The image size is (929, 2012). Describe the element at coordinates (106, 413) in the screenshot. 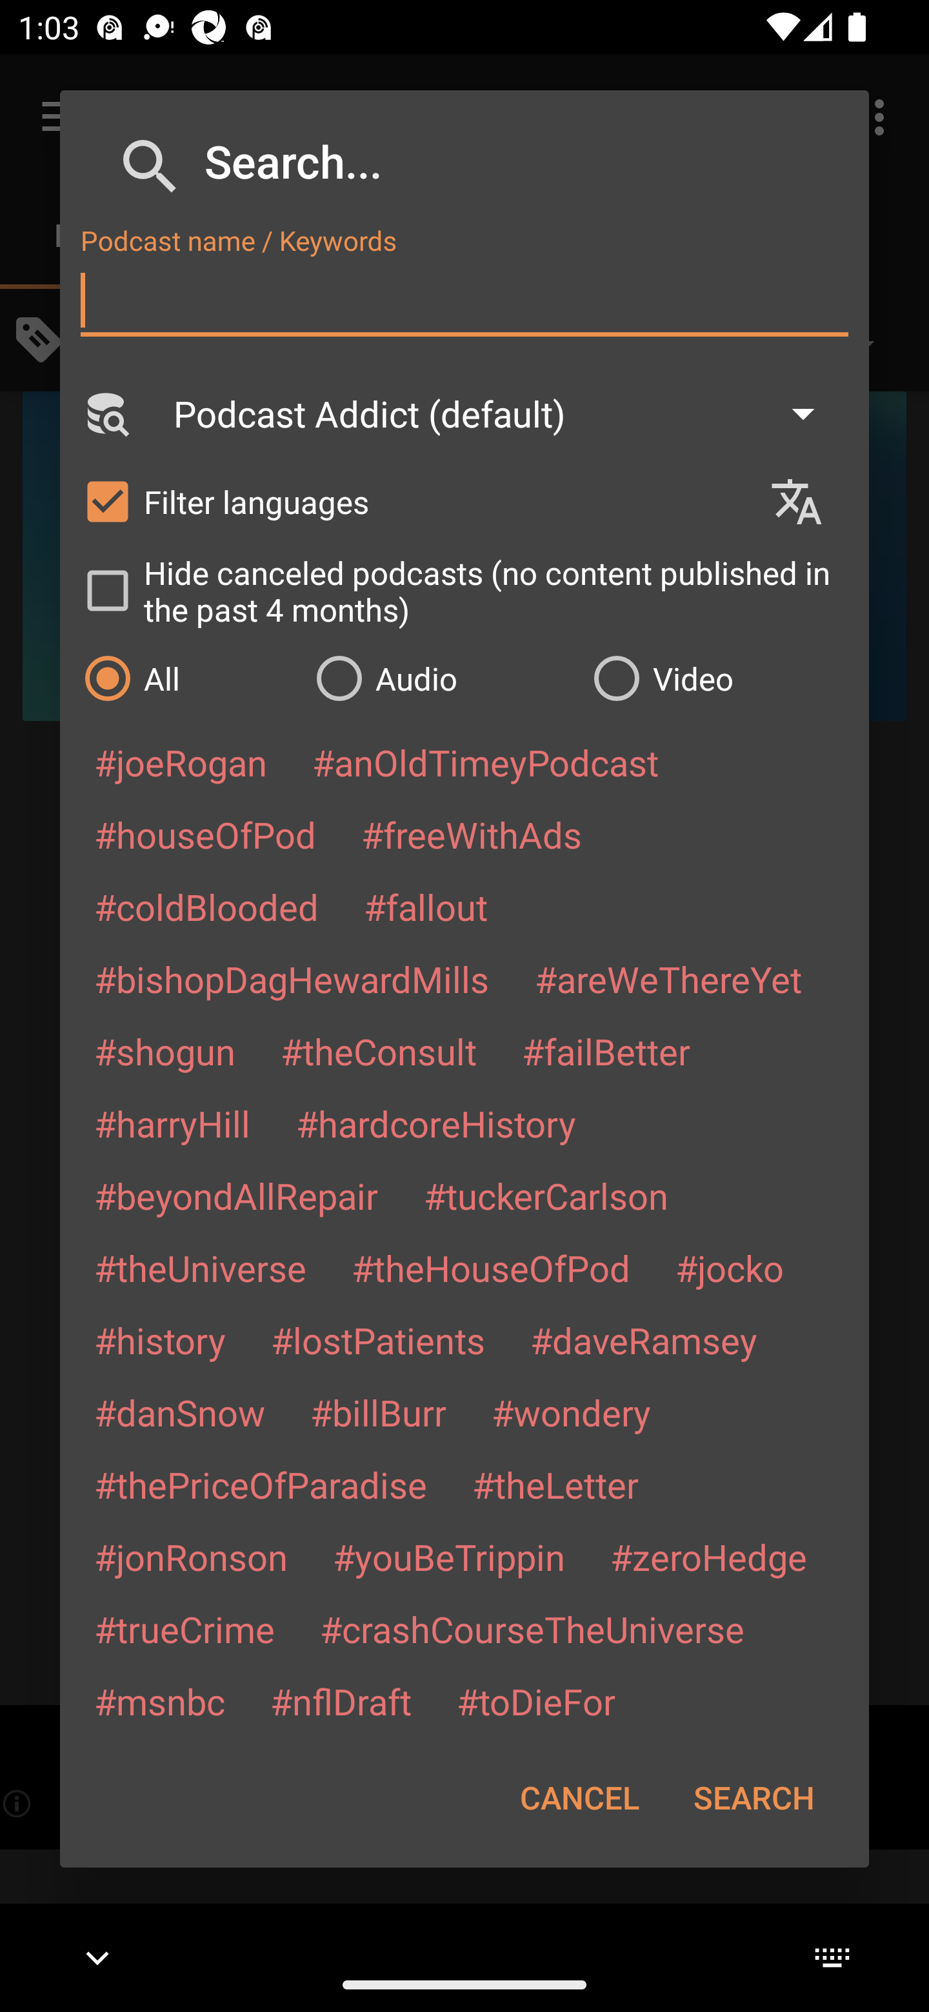

I see `Search Engine` at that location.